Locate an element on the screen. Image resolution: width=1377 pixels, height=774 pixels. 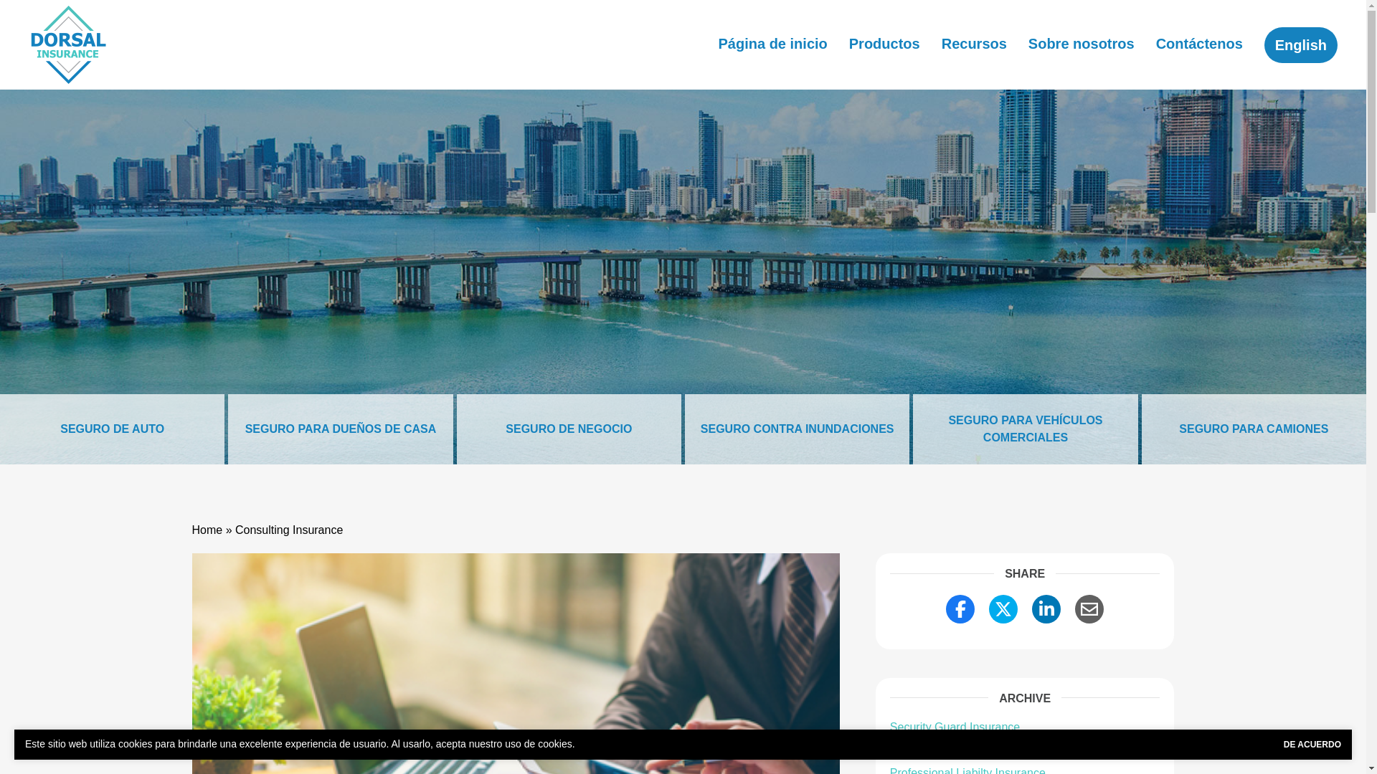
Home is located at coordinates (208, 530).